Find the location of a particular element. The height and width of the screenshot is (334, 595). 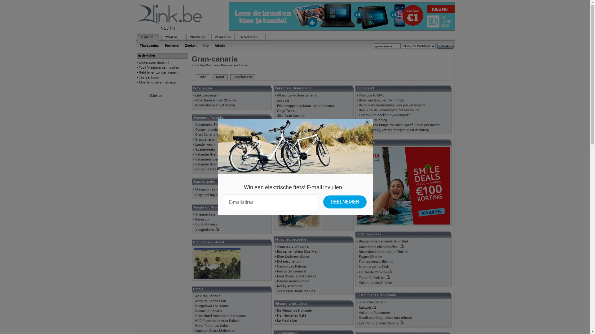

Fiesta del carnaval is located at coordinates (291, 272).